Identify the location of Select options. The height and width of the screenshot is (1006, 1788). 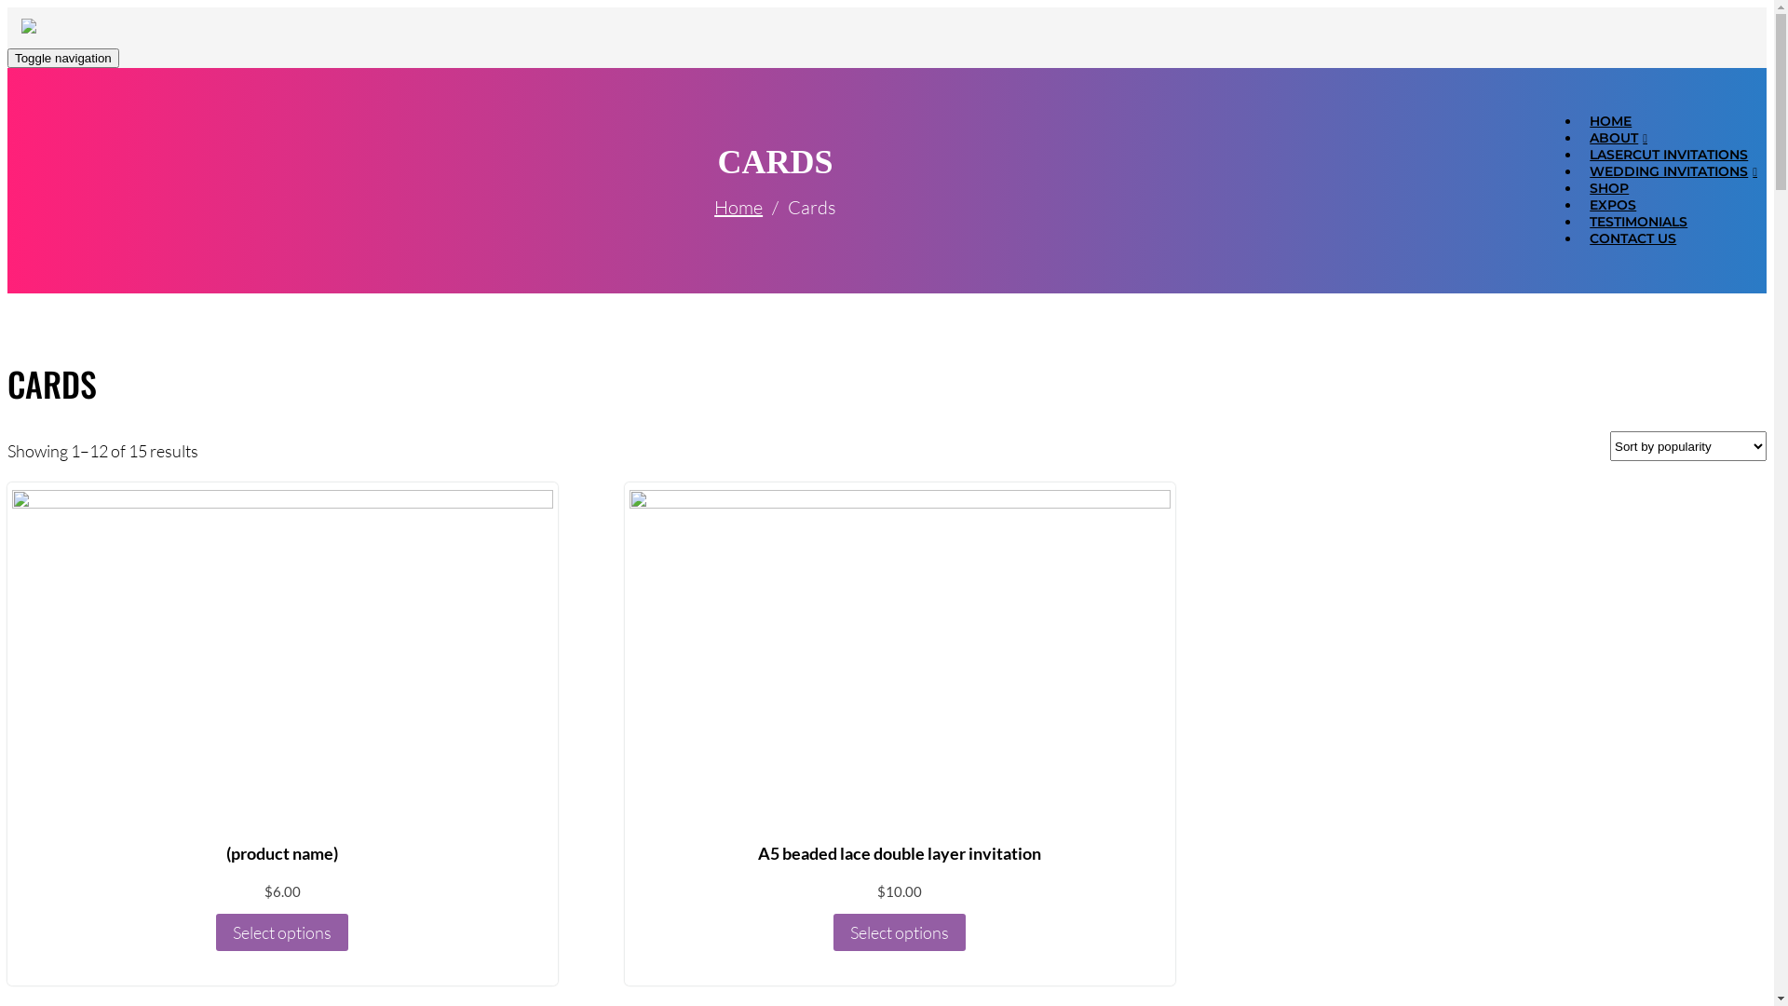
(282, 932).